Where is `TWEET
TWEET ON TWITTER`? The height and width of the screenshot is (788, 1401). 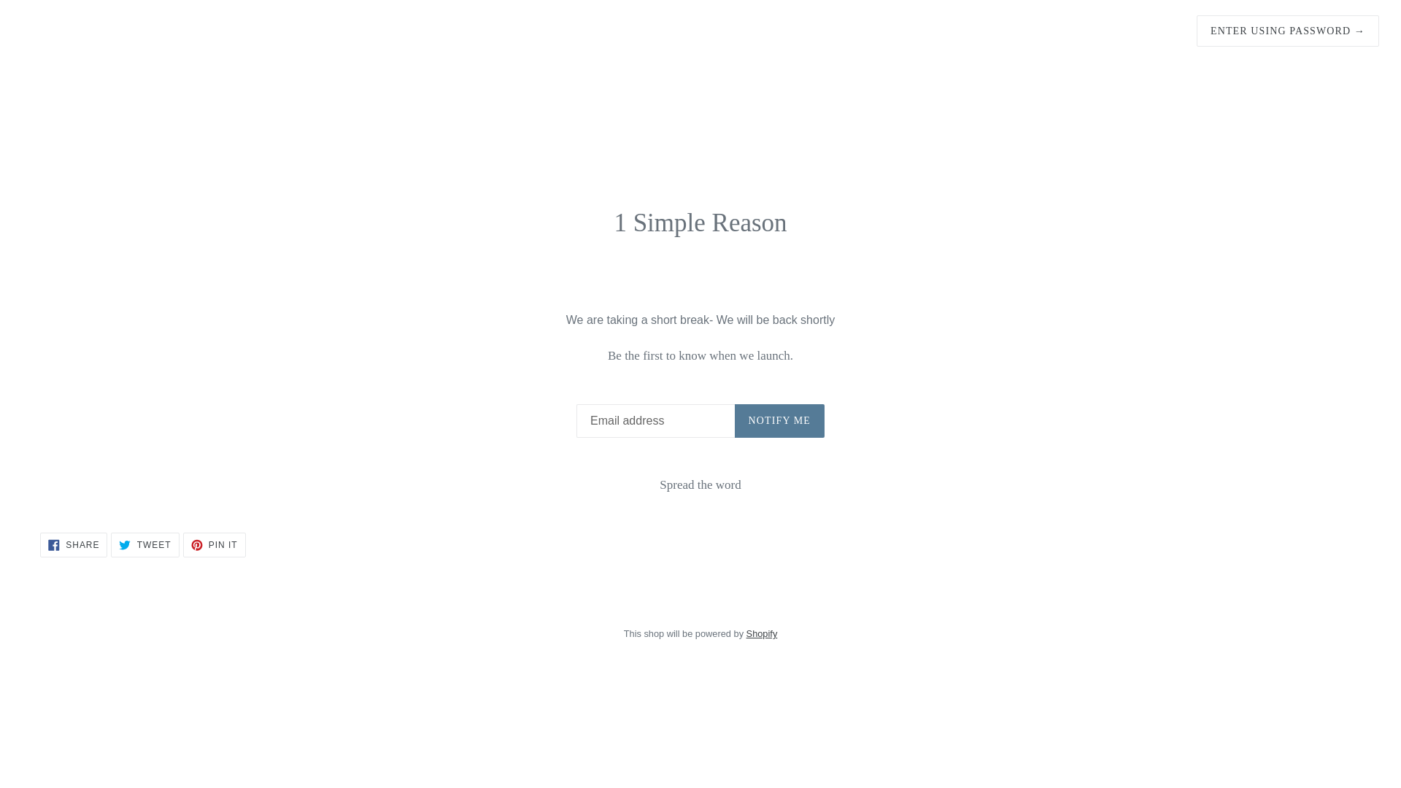 TWEET
TWEET ON TWITTER is located at coordinates (144, 545).